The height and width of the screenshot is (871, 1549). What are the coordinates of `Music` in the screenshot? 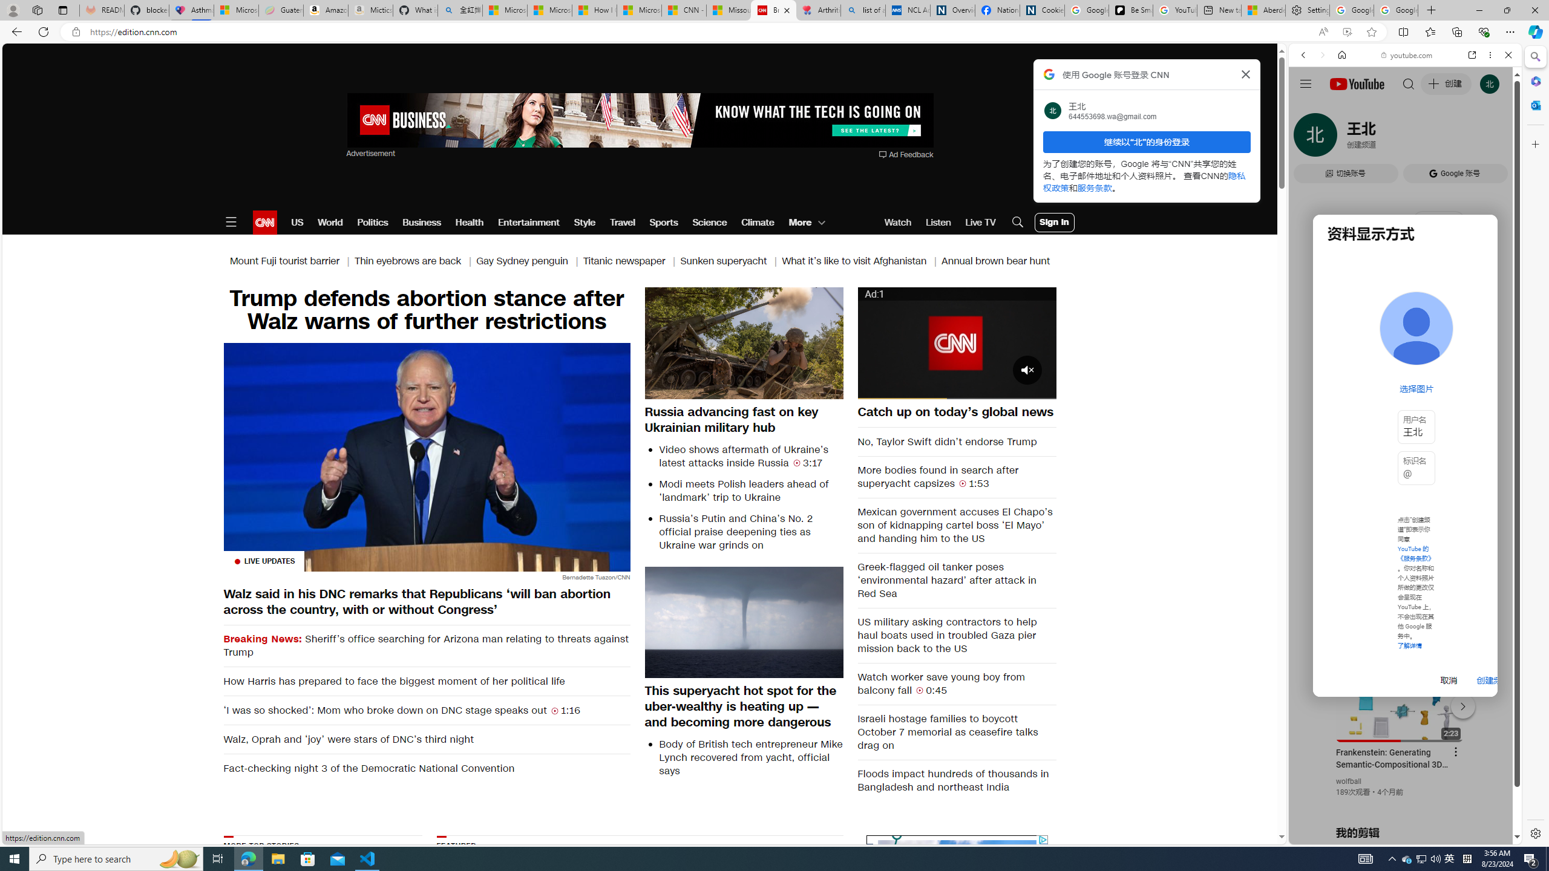 It's located at (1405, 329).